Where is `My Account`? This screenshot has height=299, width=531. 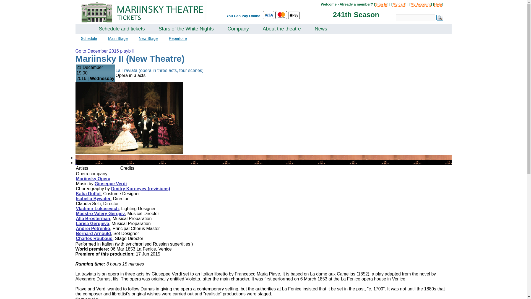 My Account is located at coordinates (420, 4).